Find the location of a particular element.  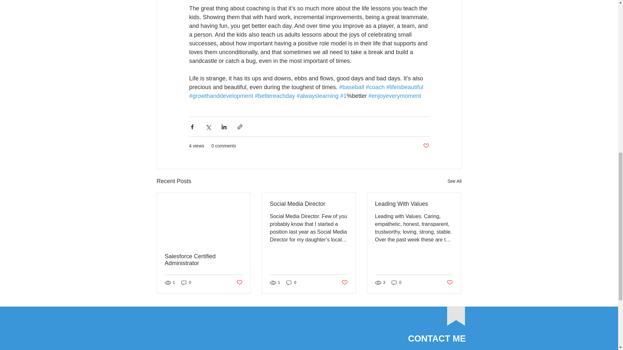

0 is located at coordinates (397, 282).